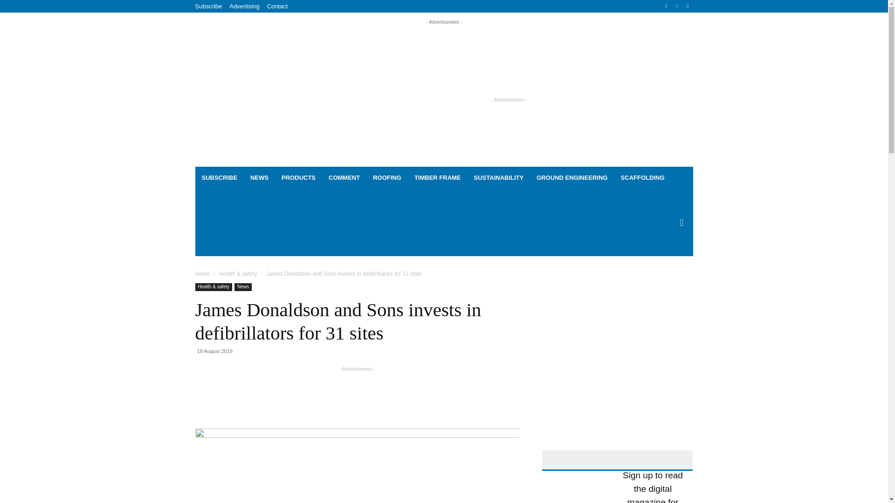 The image size is (895, 503). Describe the element at coordinates (687, 6) in the screenshot. I see `Twitter` at that location.